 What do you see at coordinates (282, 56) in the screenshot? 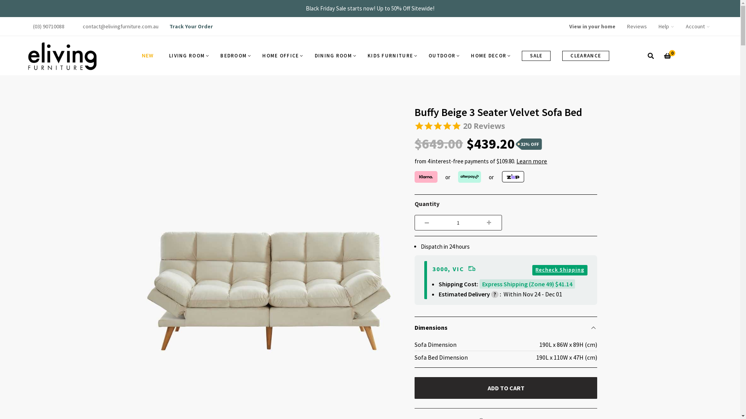
I see `HOME OFFICE` at bounding box center [282, 56].